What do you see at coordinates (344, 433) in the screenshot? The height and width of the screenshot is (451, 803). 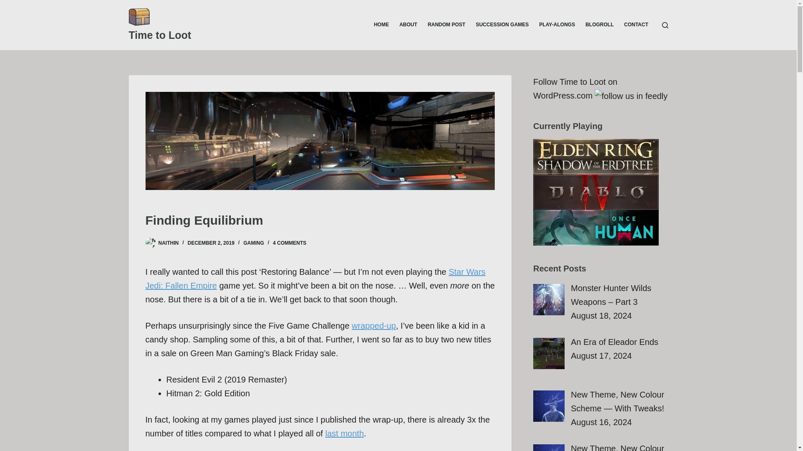 I see `last month` at bounding box center [344, 433].